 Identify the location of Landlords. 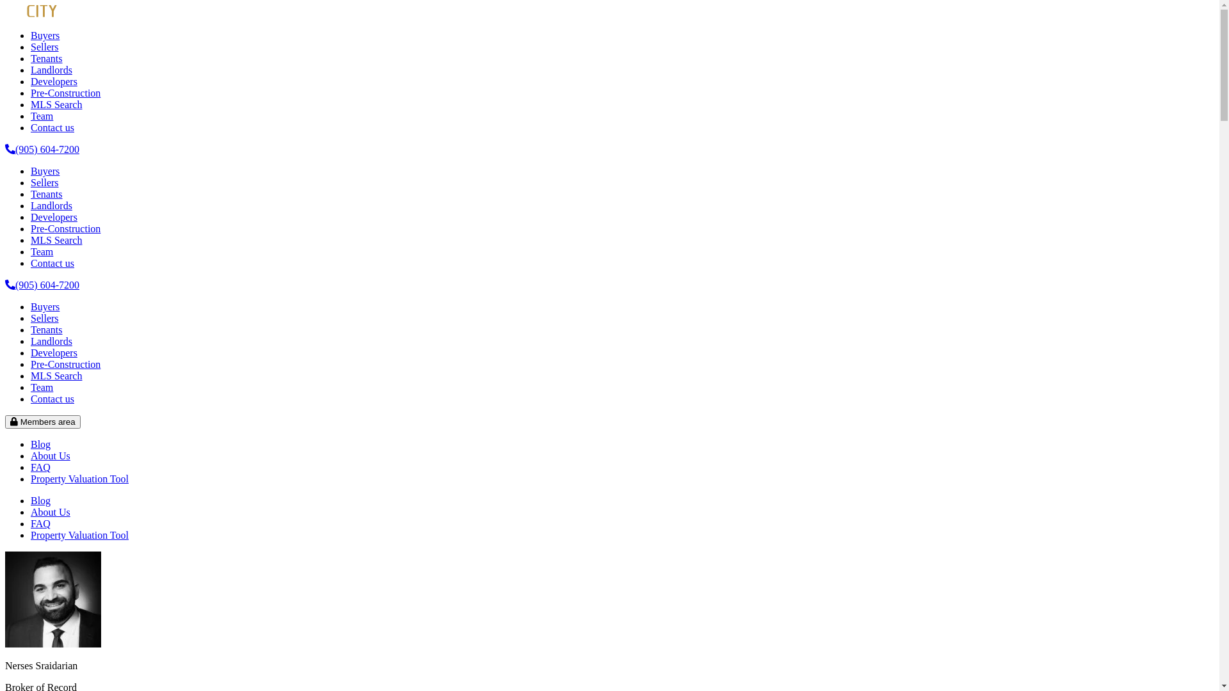
(51, 206).